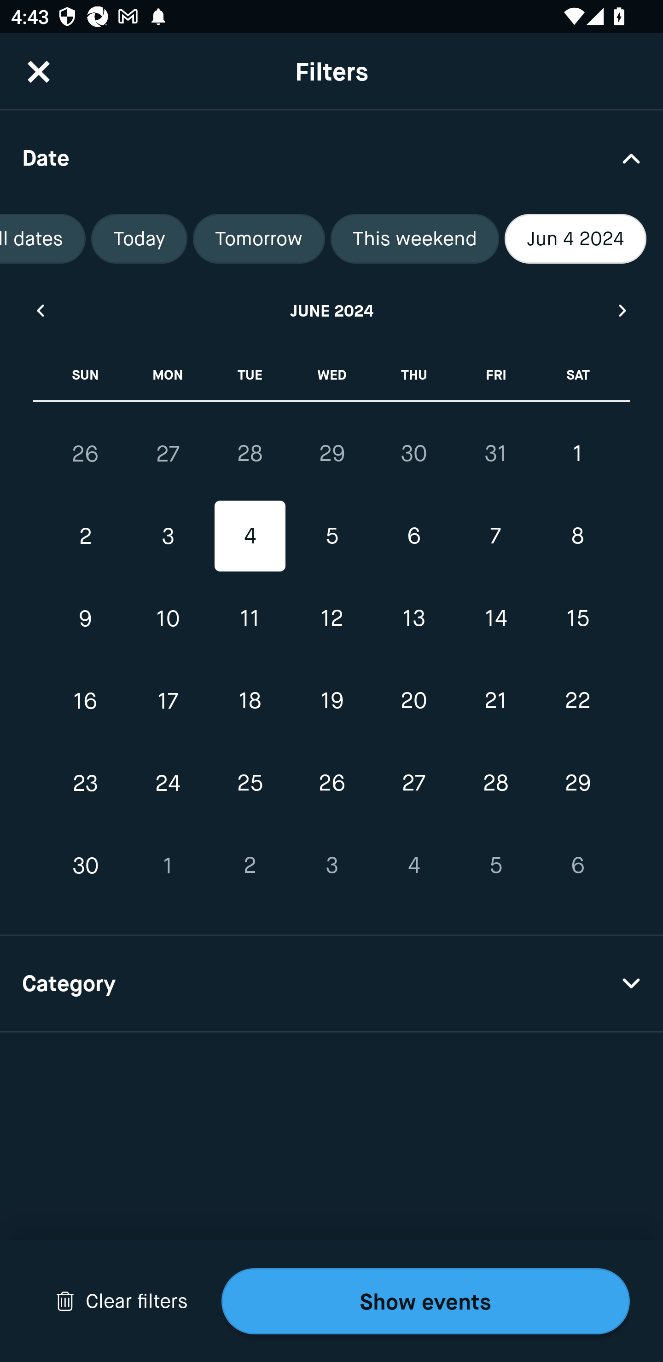 This screenshot has height=1362, width=663. Describe the element at coordinates (495, 537) in the screenshot. I see `7` at that location.